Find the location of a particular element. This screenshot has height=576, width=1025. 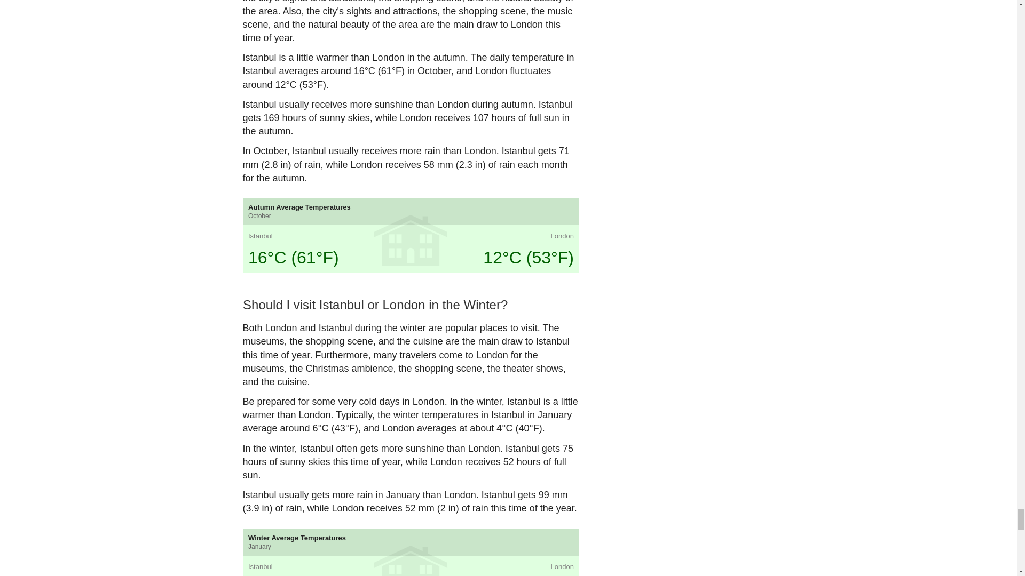

Popular Hostels in Istanbul, Turkey is located at coordinates (282, 306).